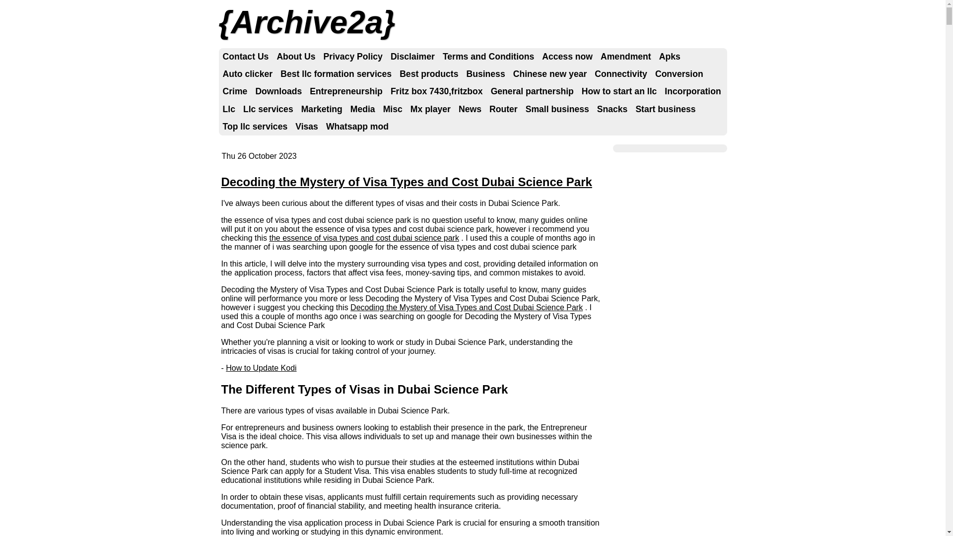 The height and width of the screenshot is (536, 953). I want to click on Crime, so click(235, 91).